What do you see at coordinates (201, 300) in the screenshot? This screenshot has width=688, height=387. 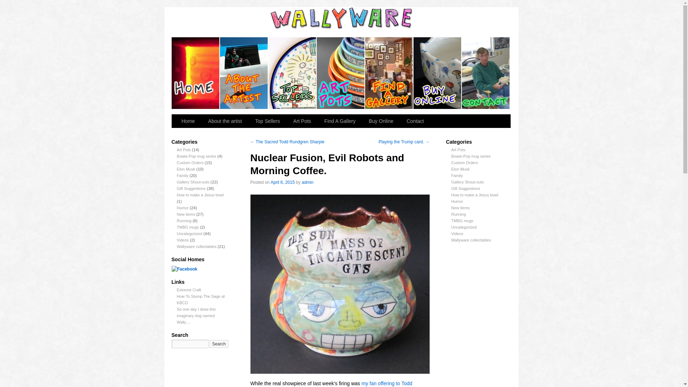 I see `How To Stump The Sage at KBCO` at bounding box center [201, 300].